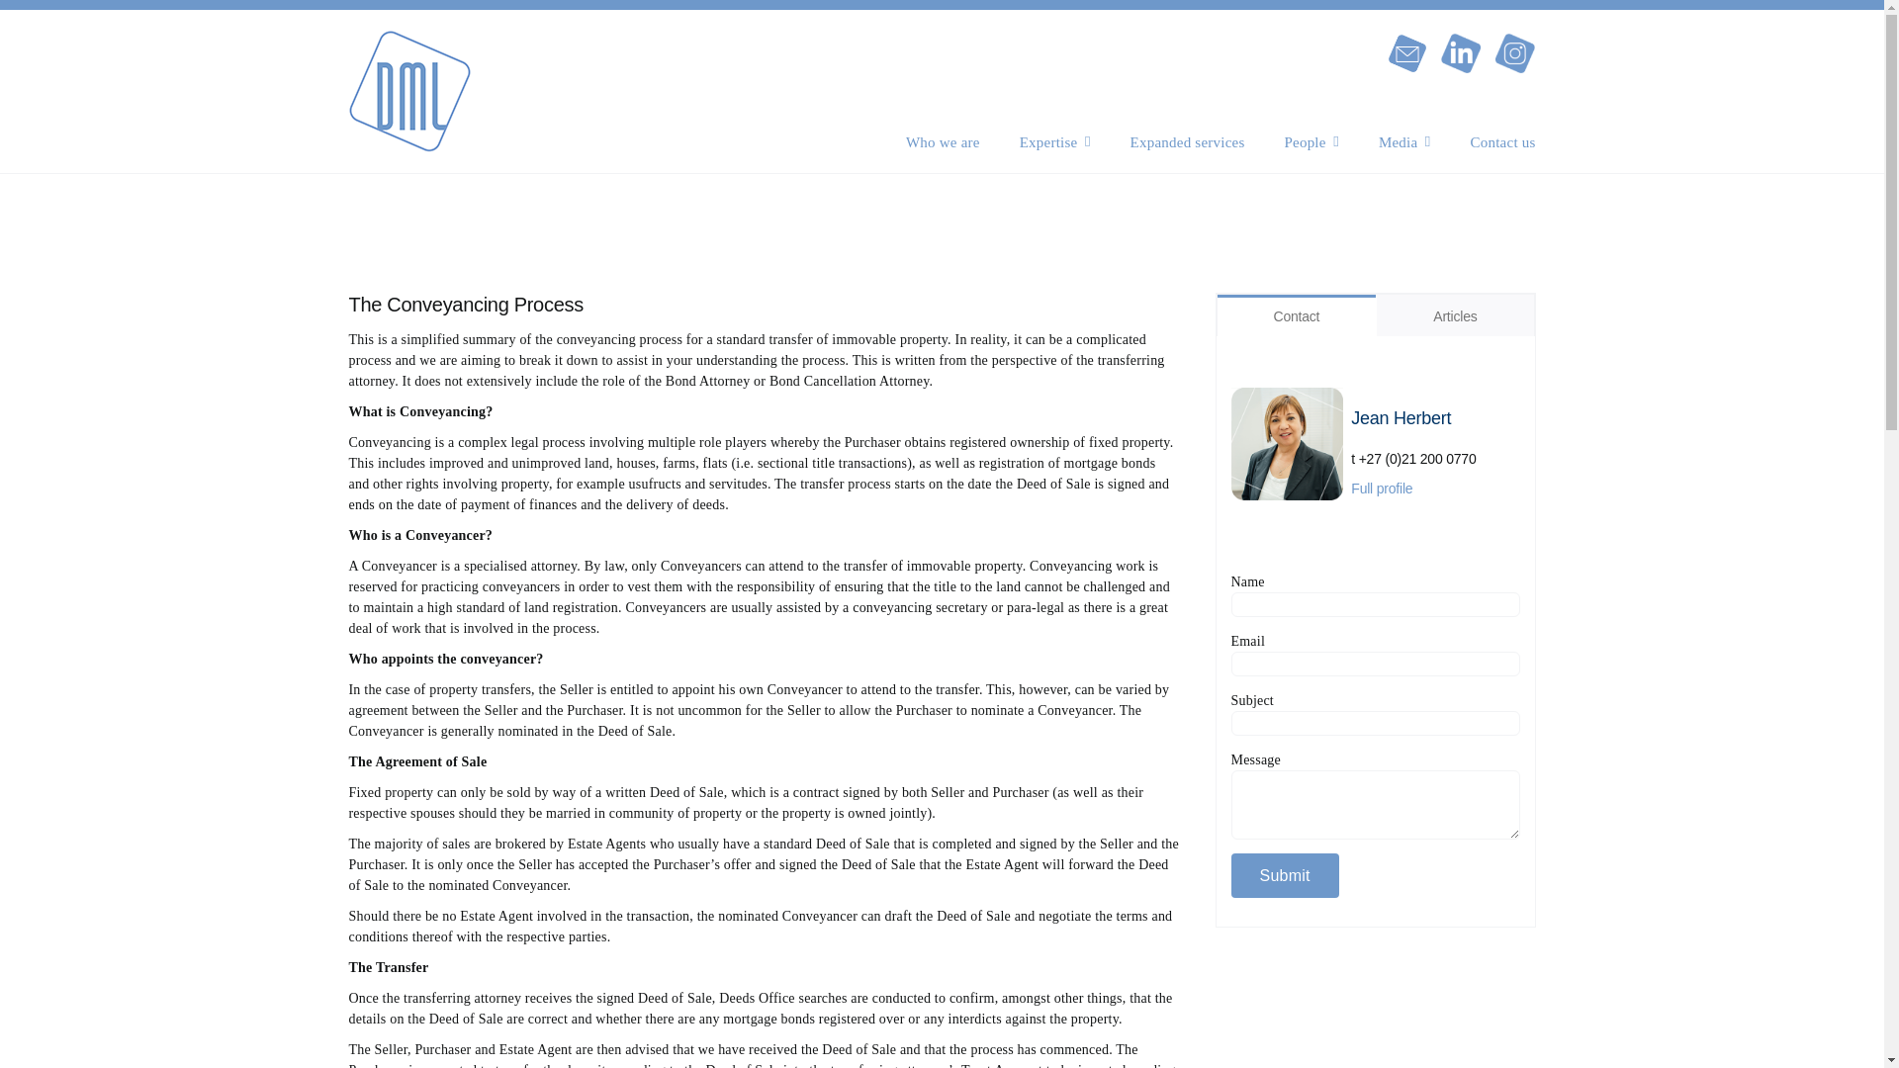 The height and width of the screenshot is (1068, 1899). Describe the element at coordinates (942, 141) in the screenshot. I see `Who we are` at that location.